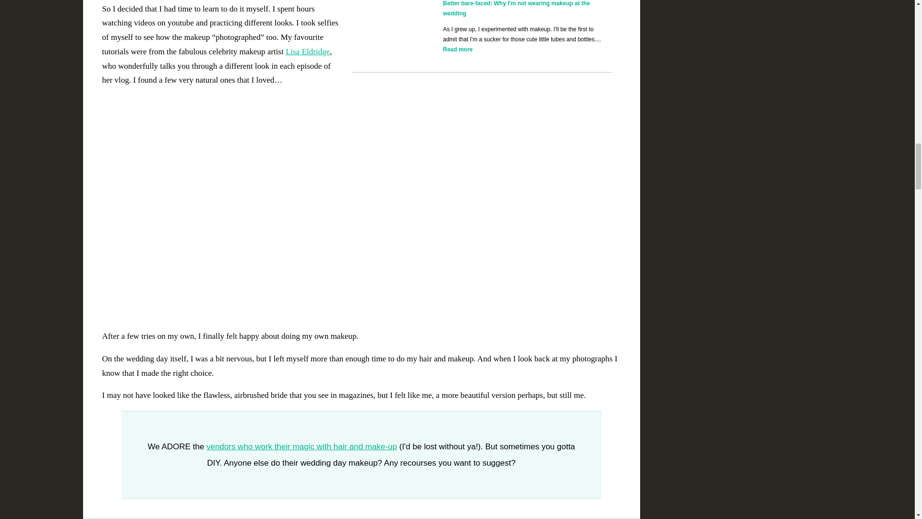 This screenshot has height=519, width=922. Describe the element at coordinates (457, 49) in the screenshot. I see `Read more` at that location.